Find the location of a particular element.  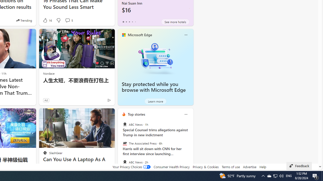

previous is located at coordinates (120, 147).